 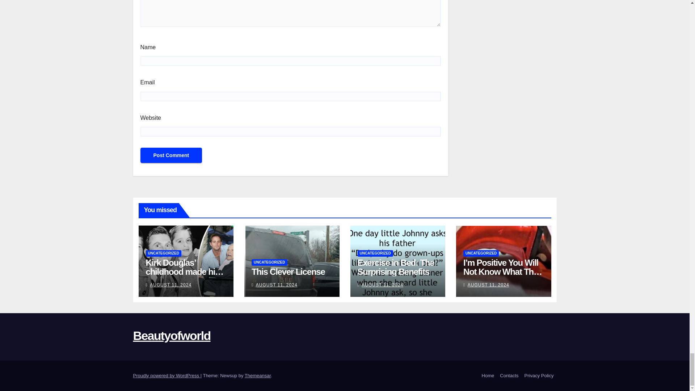 What do you see at coordinates (171, 285) in the screenshot?
I see `AUGUST 11, 2024` at bounding box center [171, 285].